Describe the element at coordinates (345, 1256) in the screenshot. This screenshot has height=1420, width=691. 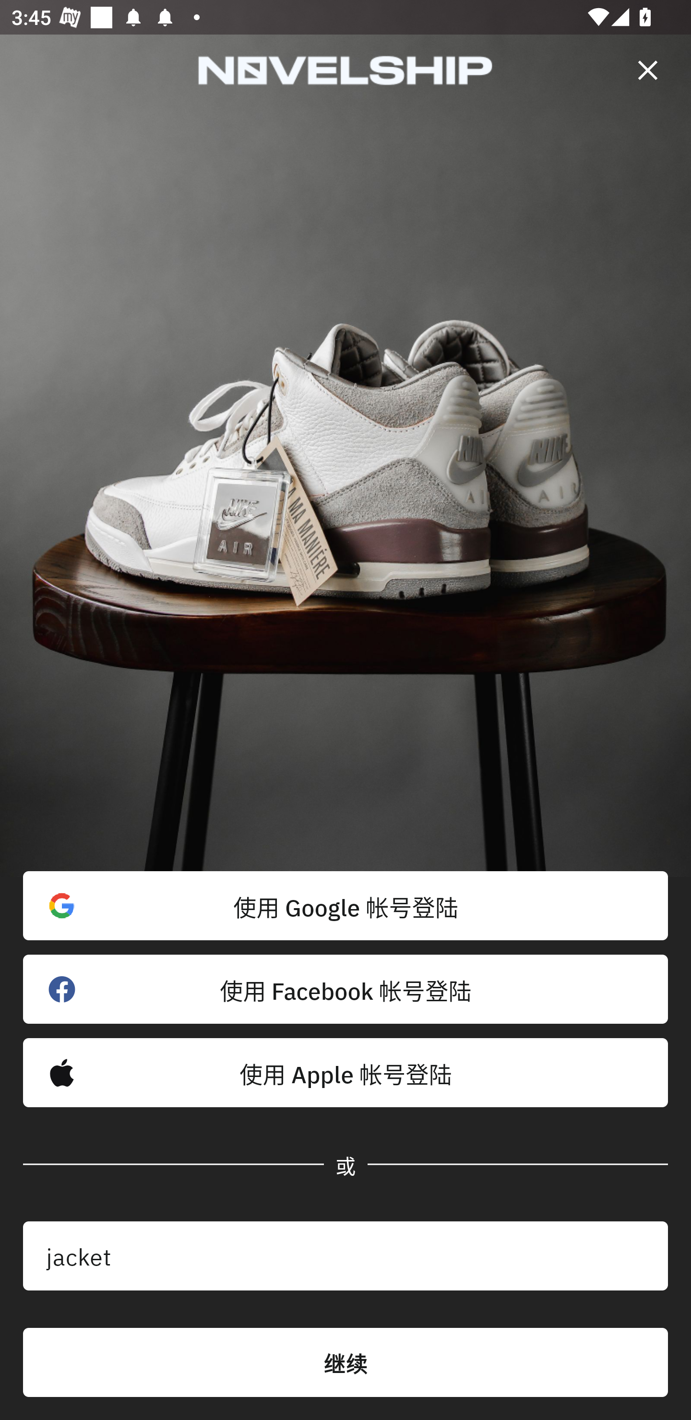
I see `jacket` at that location.